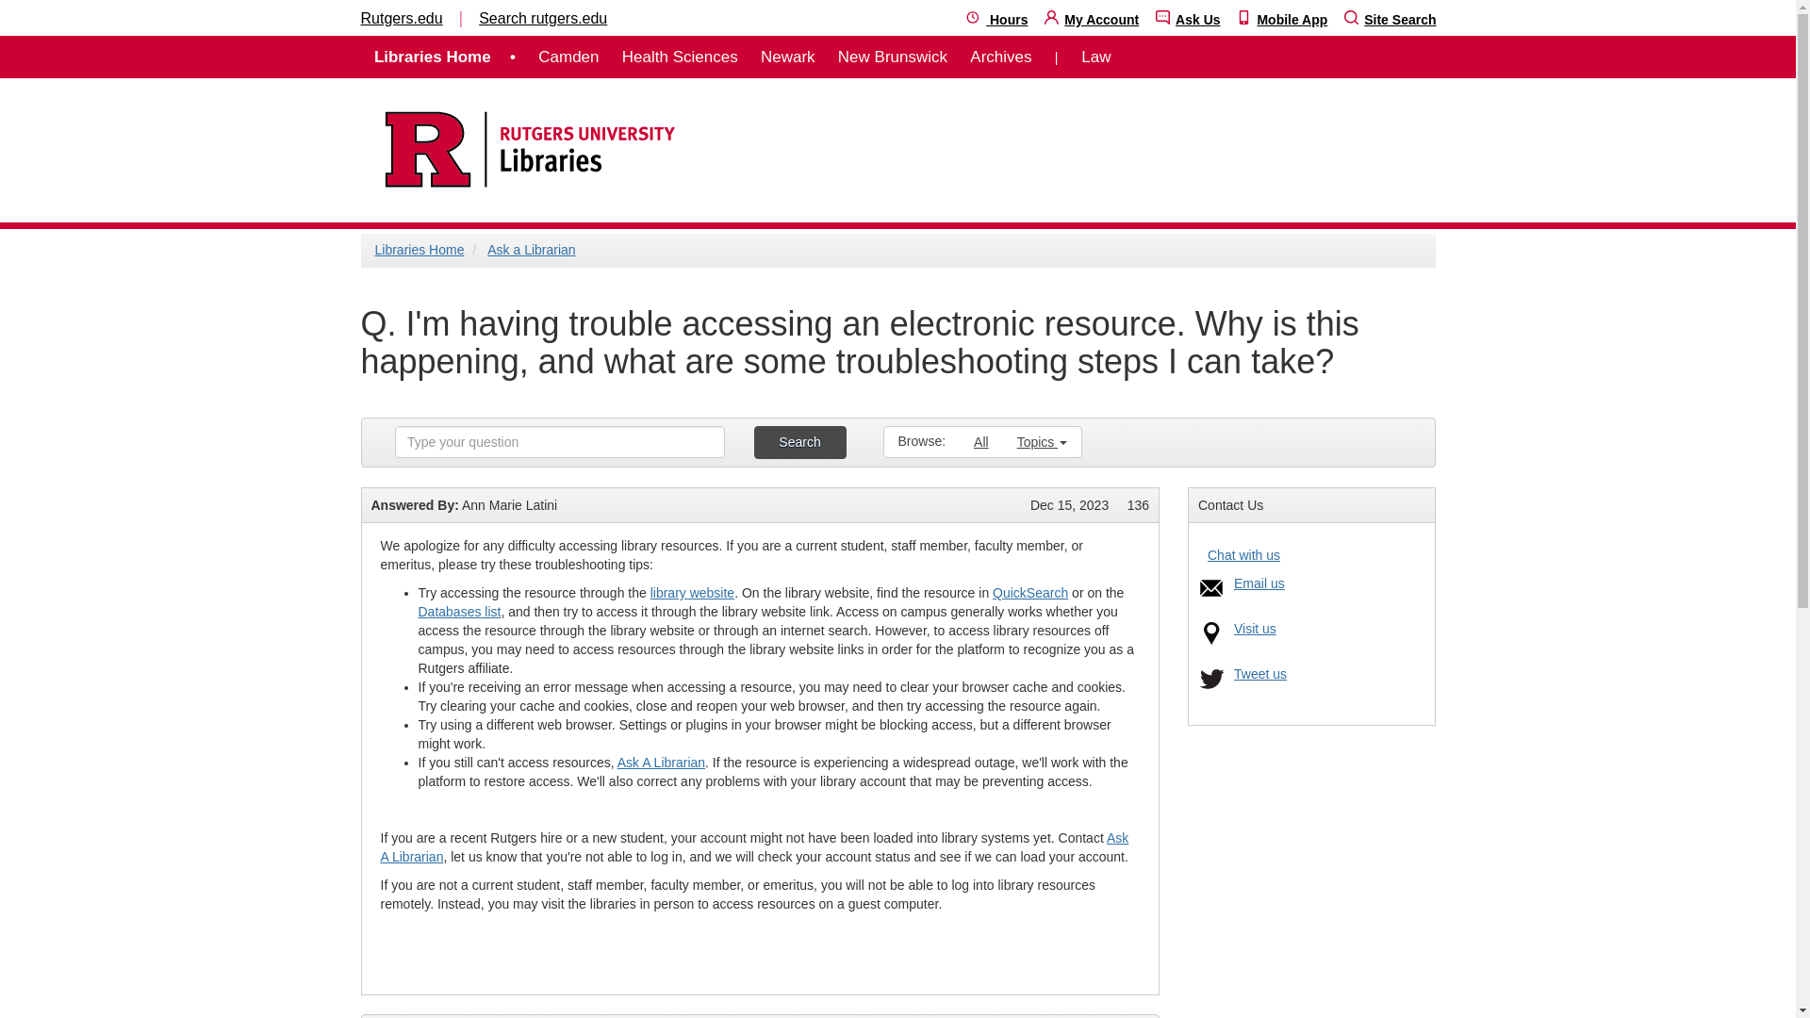 The image size is (1810, 1018). Describe the element at coordinates (1029, 593) in the screenshot. I see `QuickSearch` at that location.